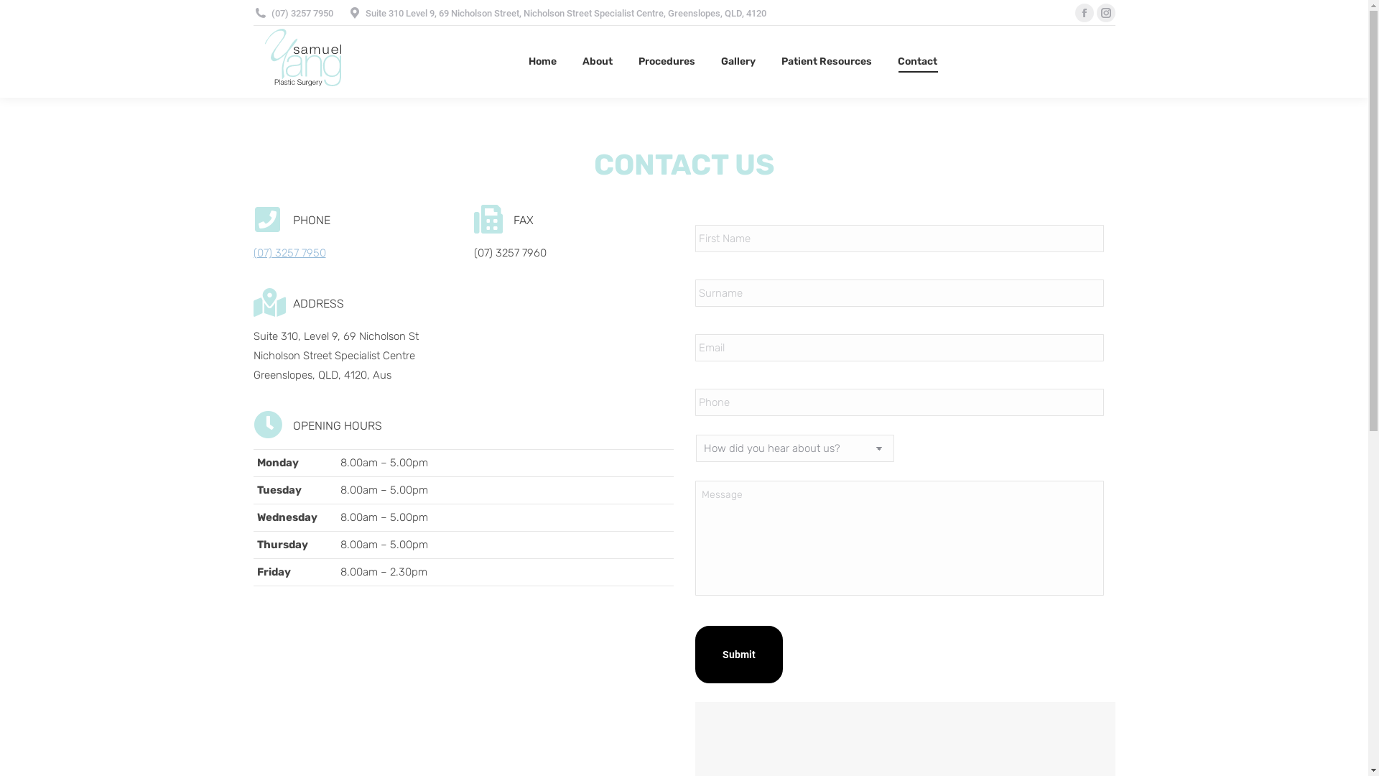  What do you see at coordinates (667, 62) in the screenshot?
I see `Procedures` at bounding box center [667, 62].